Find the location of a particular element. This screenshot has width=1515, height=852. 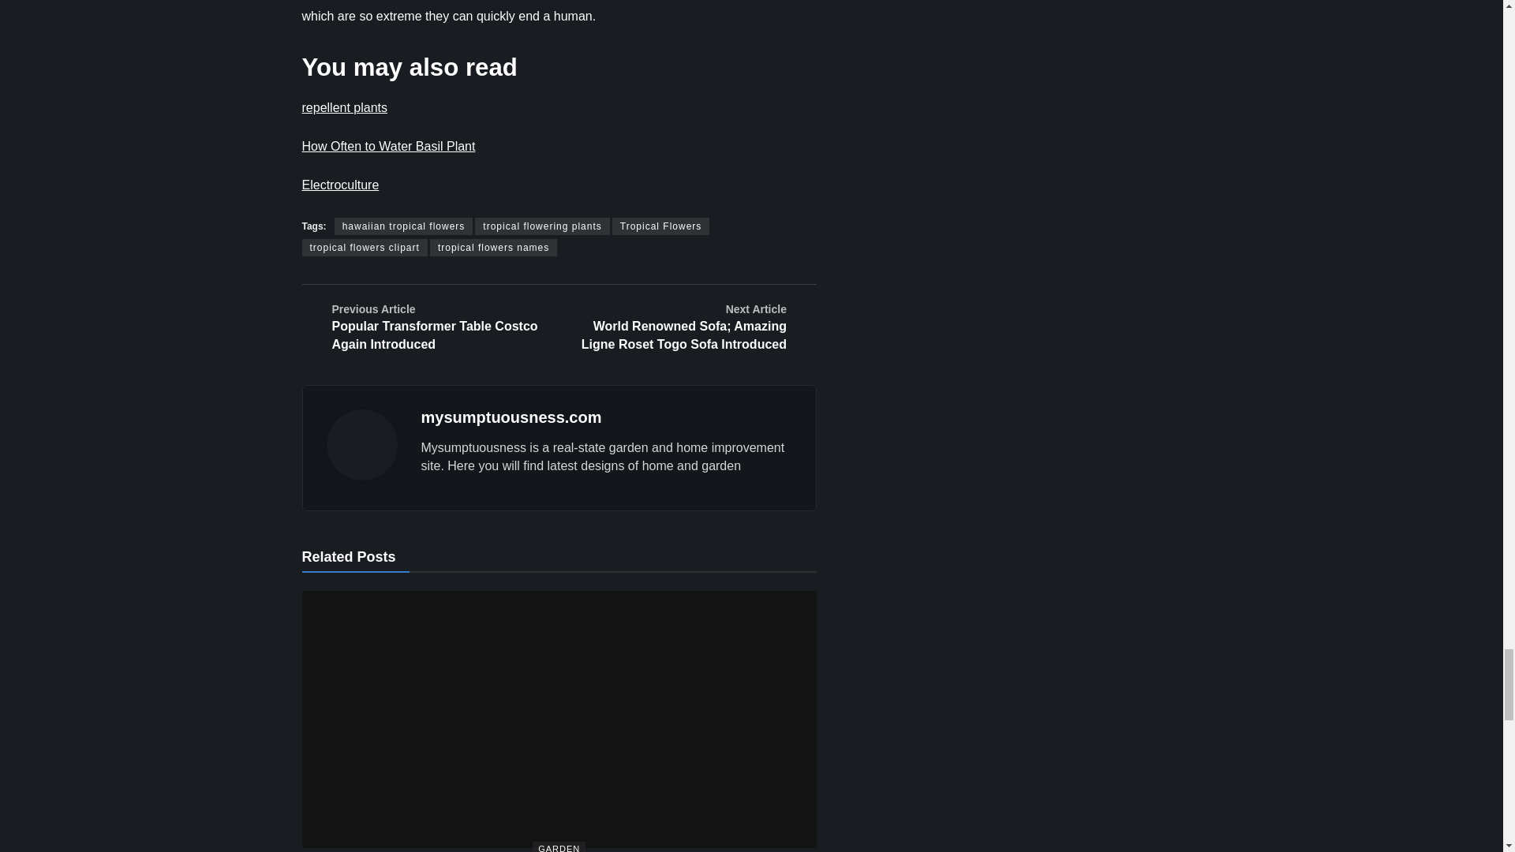

How Often to Water Basil Plant is located at coordinates (388, 147).